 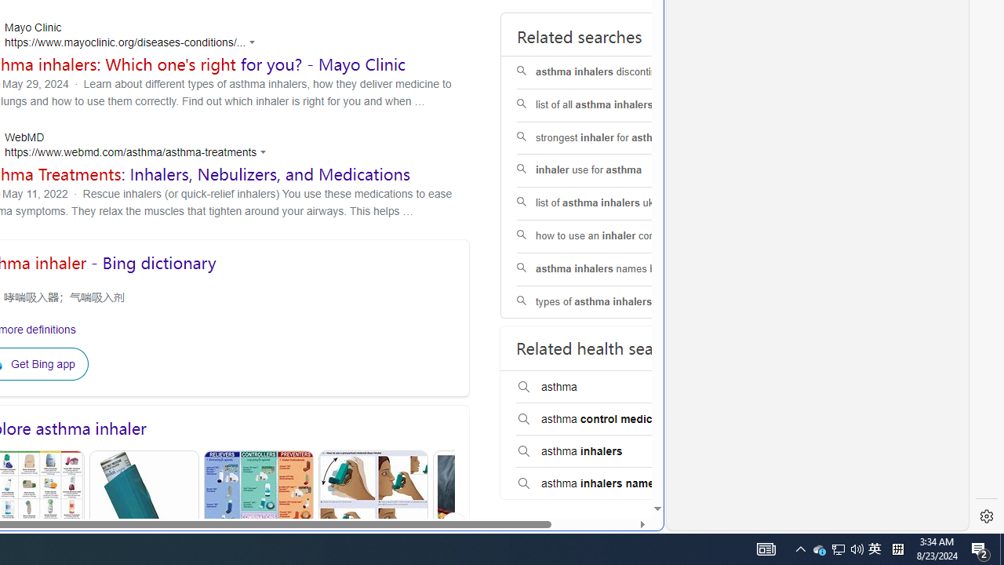 What do you see at coordinates (617, 138) in the screenshot?
I see `strongest inhaler for asthma` at bounding box center [617, 138].